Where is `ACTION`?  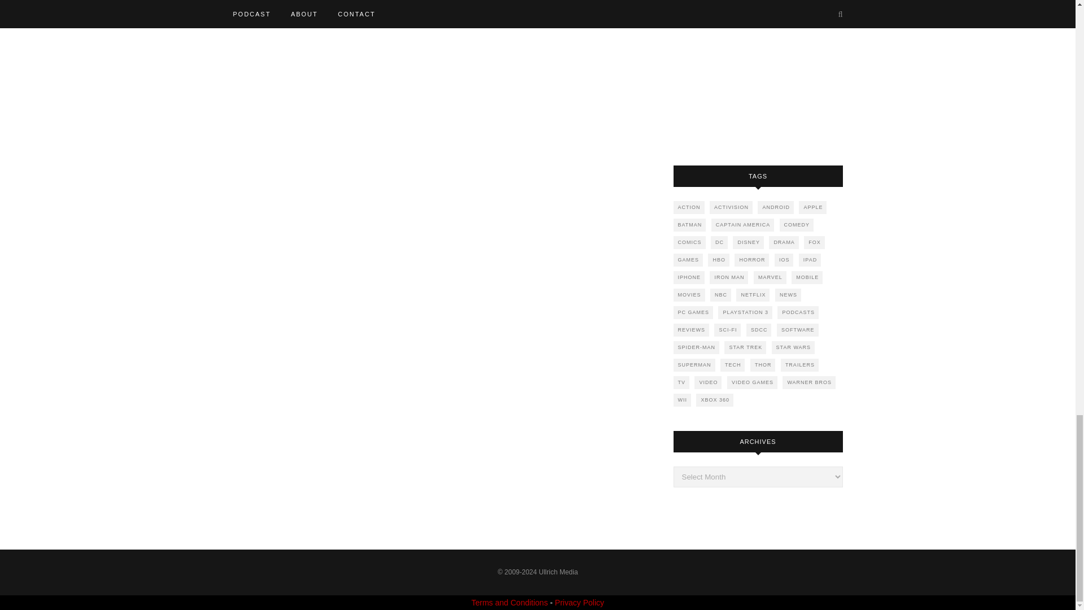
ACTION is located at coordinates (688, 208).